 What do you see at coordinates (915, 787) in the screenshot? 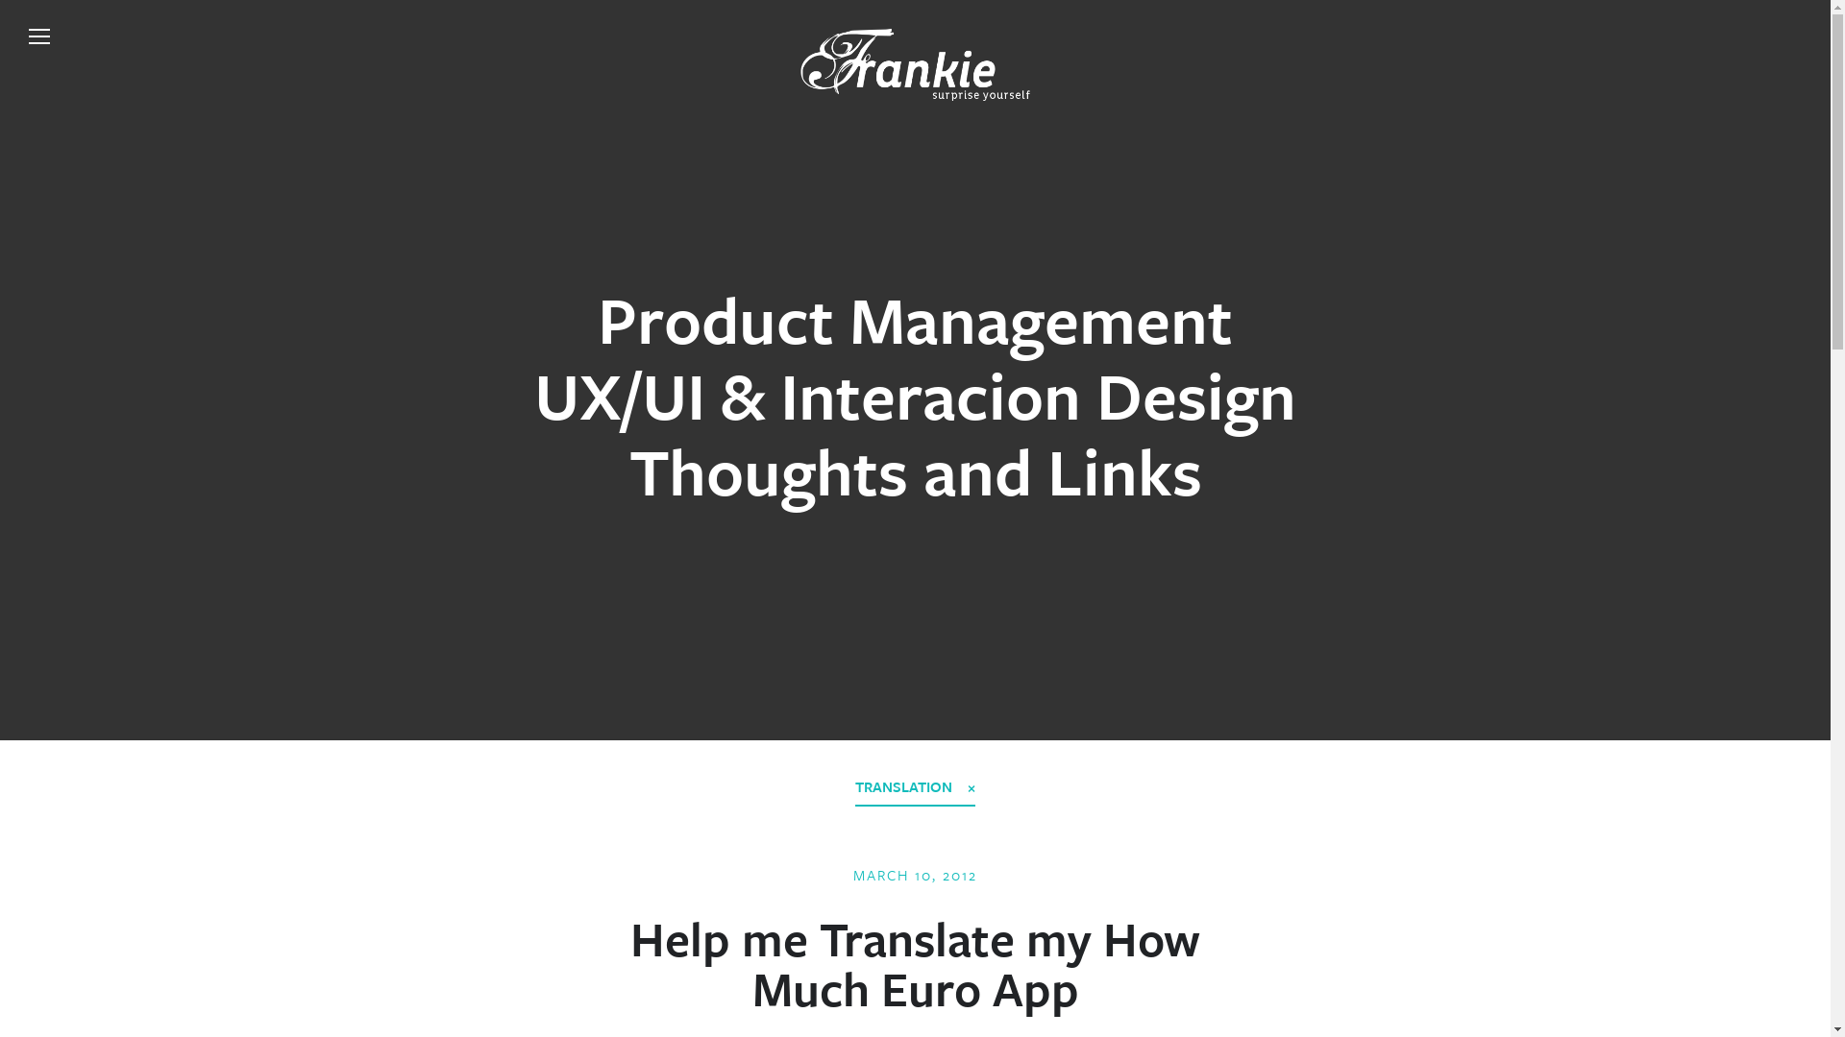
I see `TRANSLATION` at bounding box center [915, 787].